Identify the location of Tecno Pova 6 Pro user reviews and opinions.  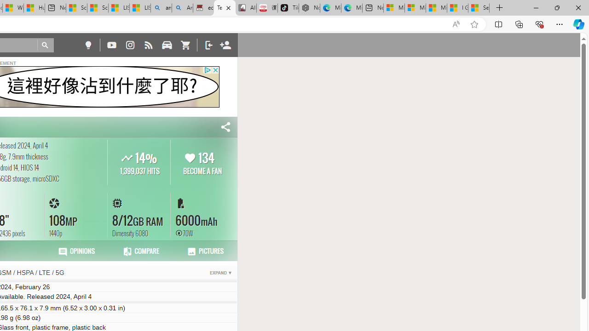
(76, 251).